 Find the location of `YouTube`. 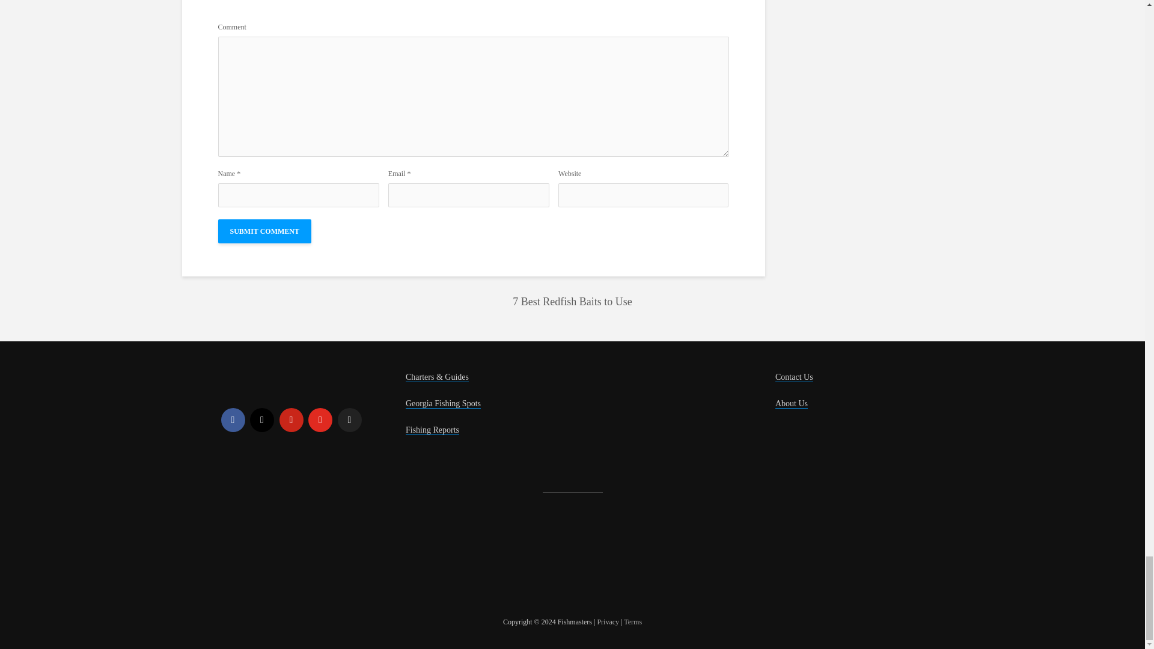

YouTube is located at coordinates (320, 420).